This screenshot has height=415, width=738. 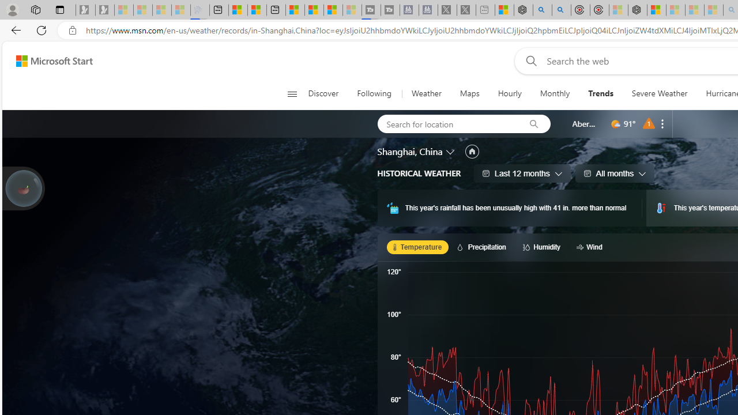 I want to click on Class: button-glyph, so click(x=292, y=93).